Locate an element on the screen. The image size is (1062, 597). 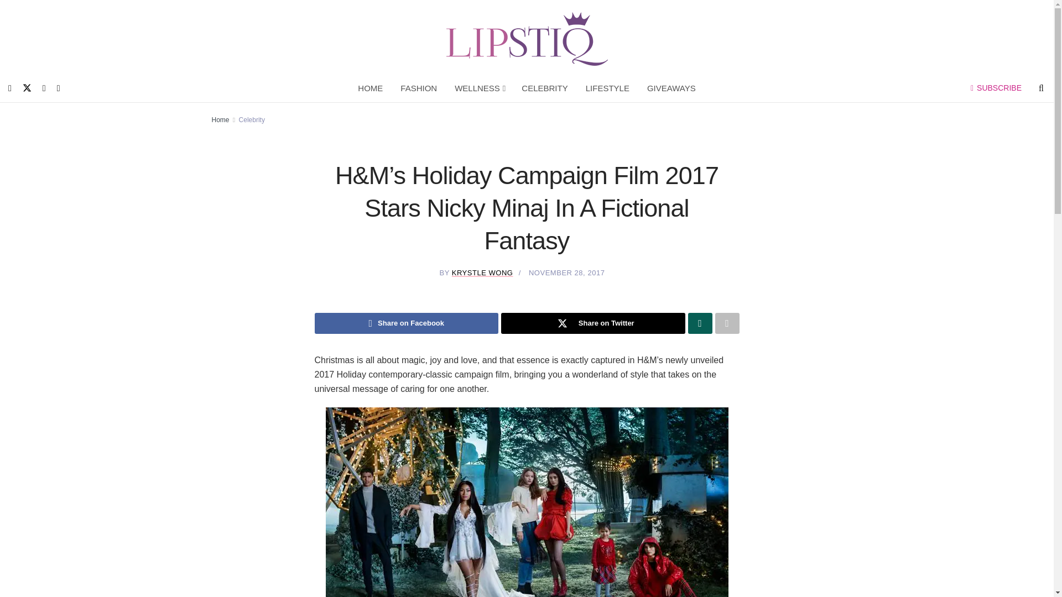
HOME is located at coordinates (371, 88).